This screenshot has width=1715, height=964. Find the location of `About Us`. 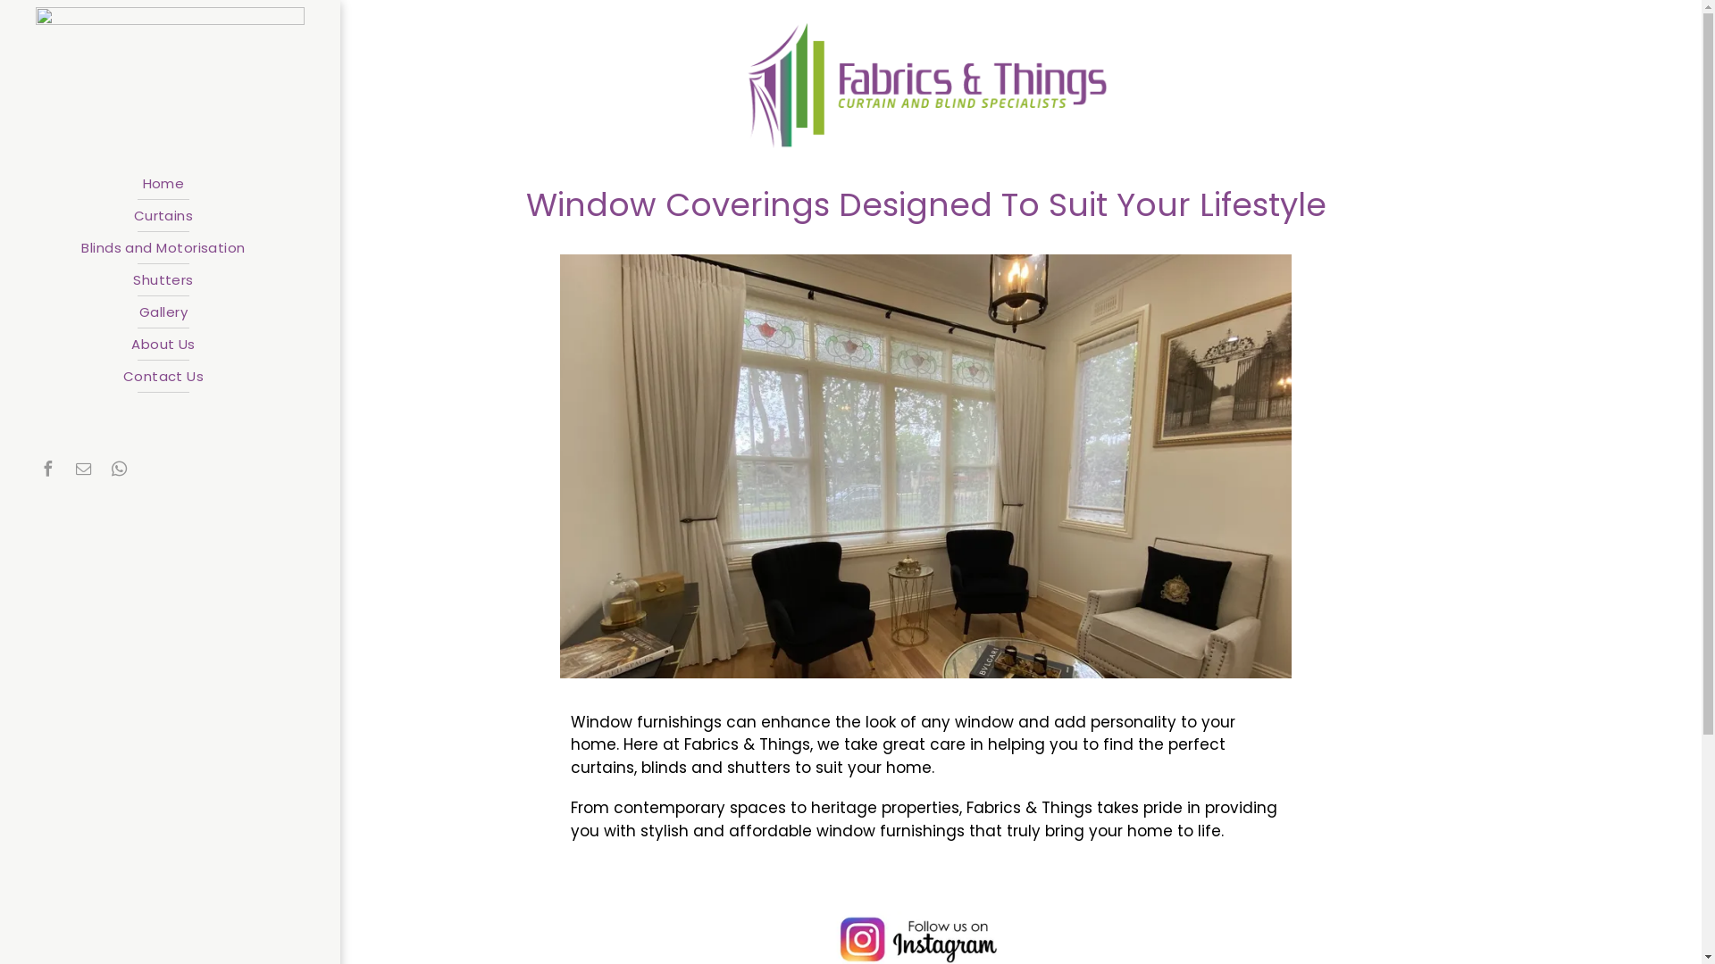

About Us is located at coordinates (163, 345).